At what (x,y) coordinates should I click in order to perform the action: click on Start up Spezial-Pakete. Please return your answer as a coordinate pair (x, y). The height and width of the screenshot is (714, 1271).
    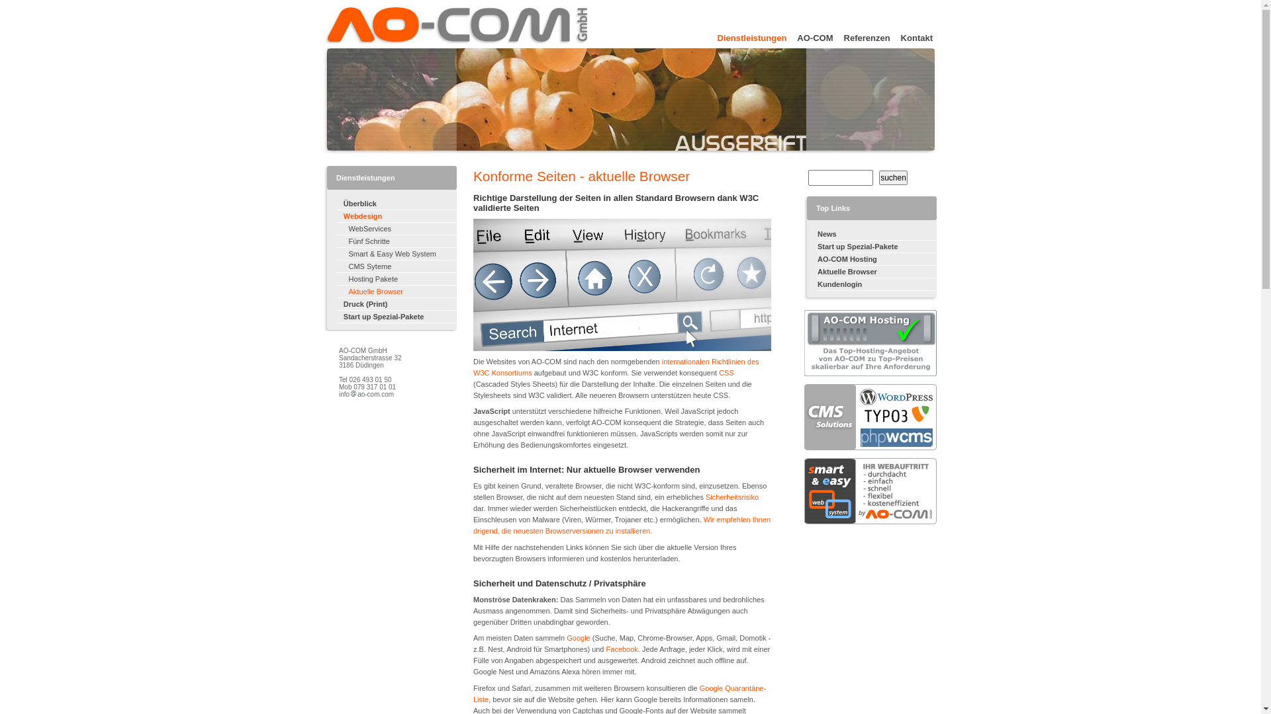
    Looking at the image, I should click on (397, 317).